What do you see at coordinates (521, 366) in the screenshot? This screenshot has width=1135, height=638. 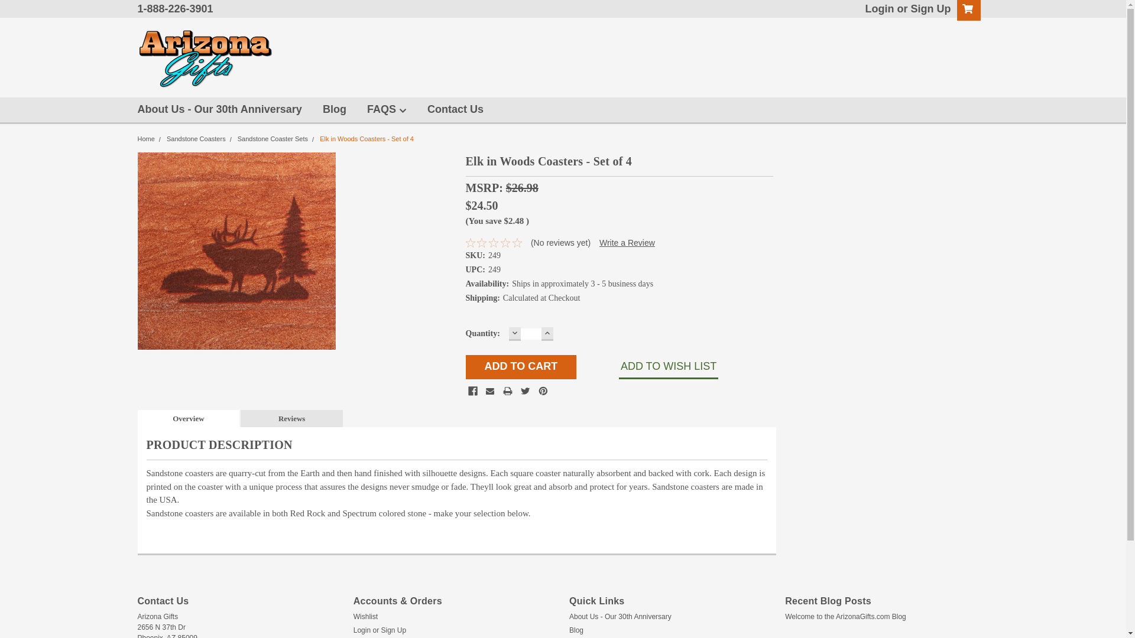 I see `Add to Cart` at bounding box center [521, 366].